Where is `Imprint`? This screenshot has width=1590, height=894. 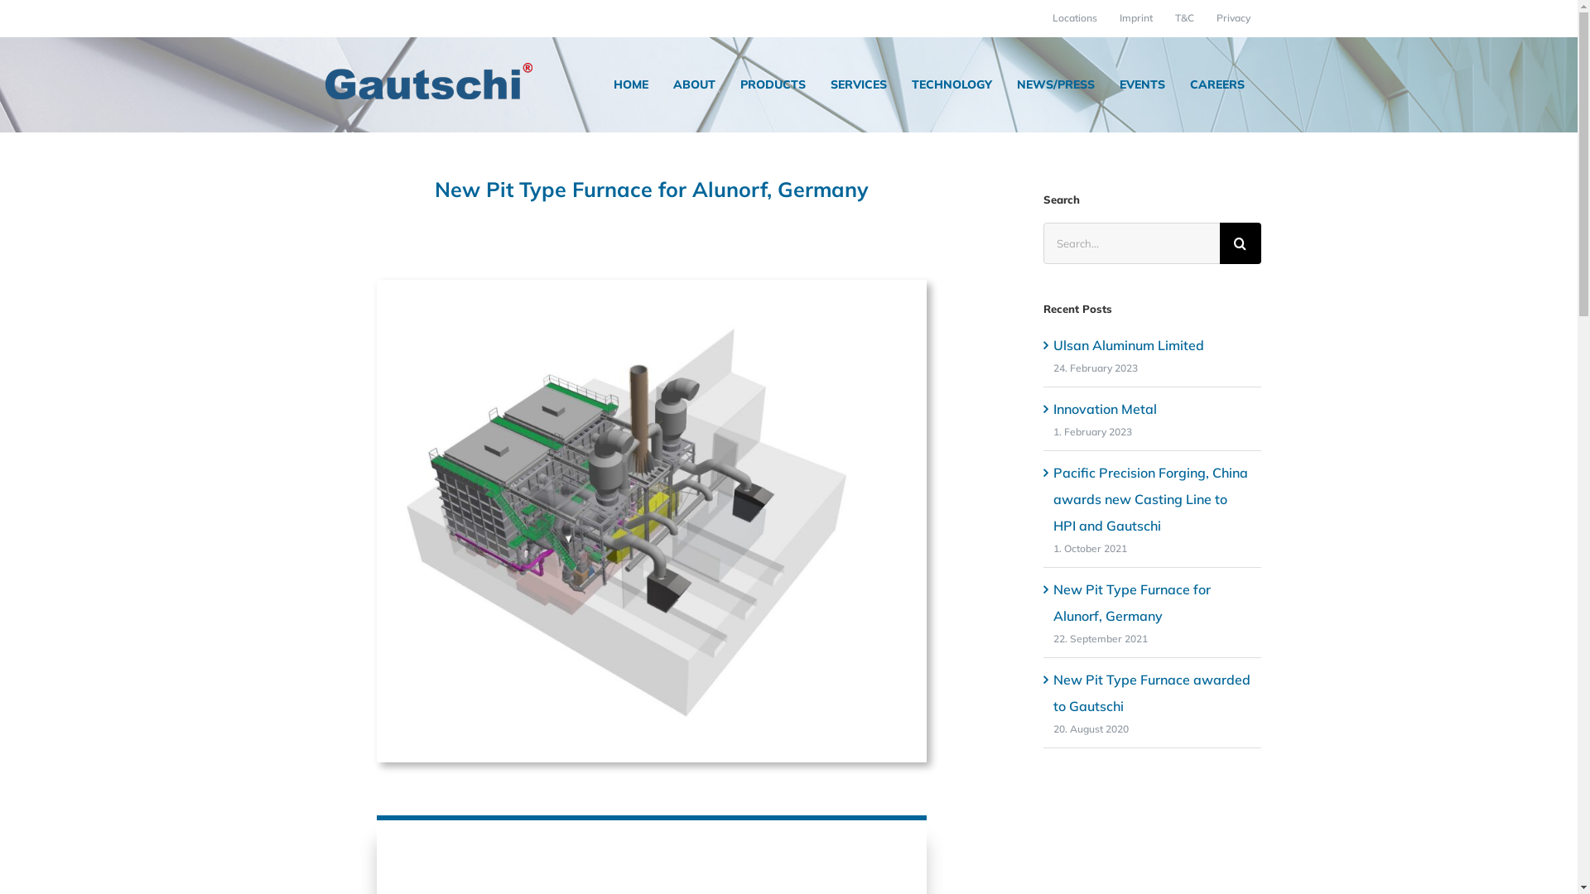
Imprint is located at coordinates (1135, 18).